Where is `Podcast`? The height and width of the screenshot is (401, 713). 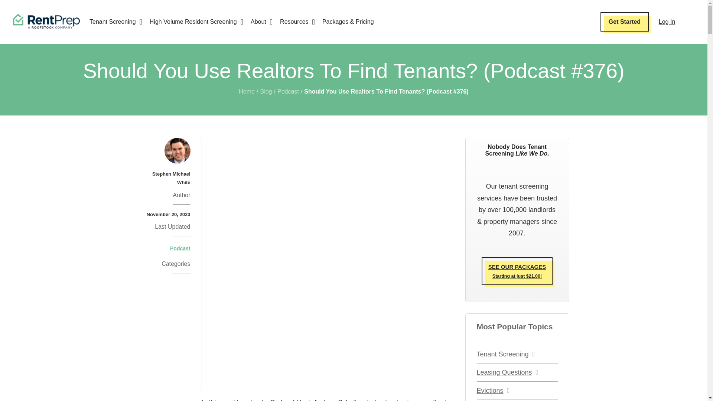 Podcast is located at coordinates (288, 91).